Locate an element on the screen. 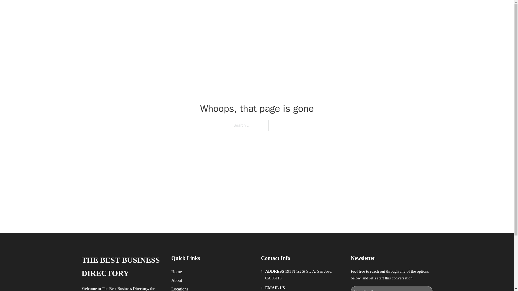 Image resolution: width=518 pixels, height=291 pixels. LOCATIONS is located at coordinates (352, 10).